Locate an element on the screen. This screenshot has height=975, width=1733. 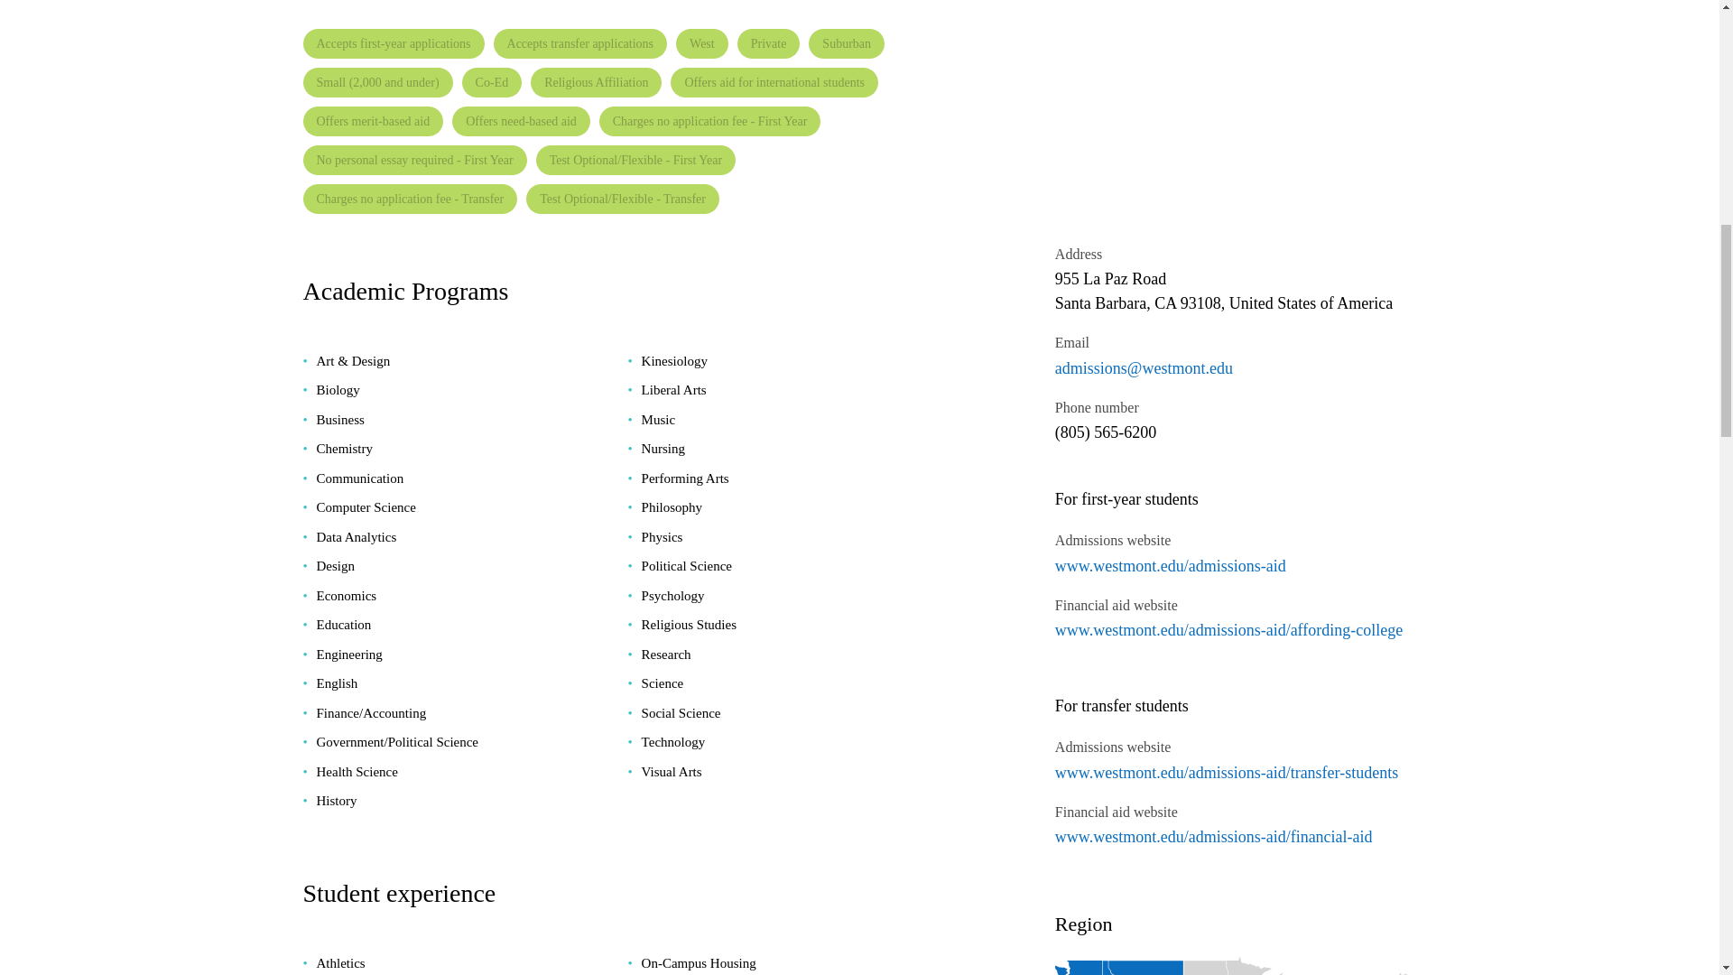
Offers need-based aid is located at coordinates (522, 121).